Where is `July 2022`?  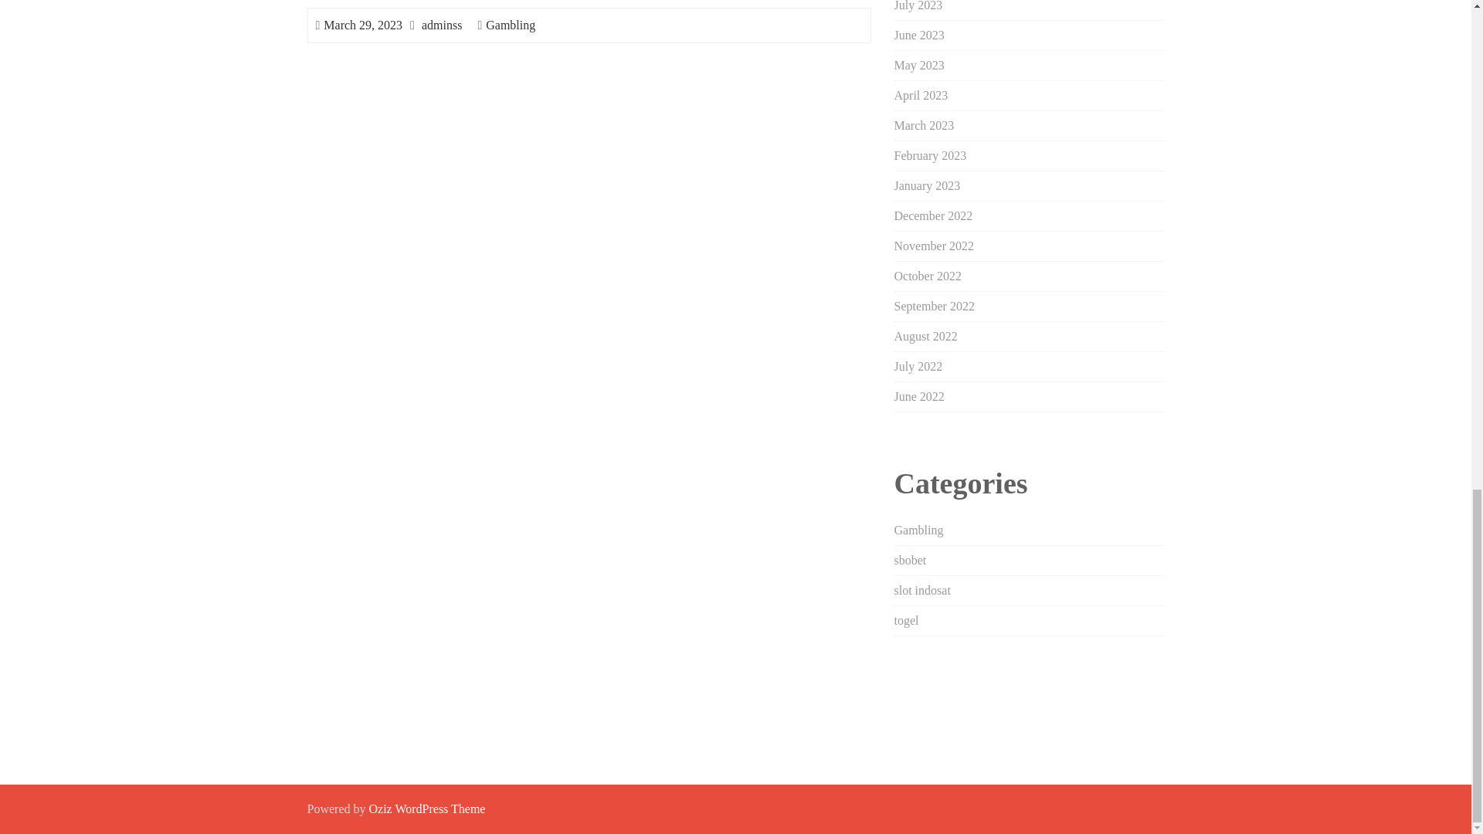
July 2022 is located at coordinates (918, 366).